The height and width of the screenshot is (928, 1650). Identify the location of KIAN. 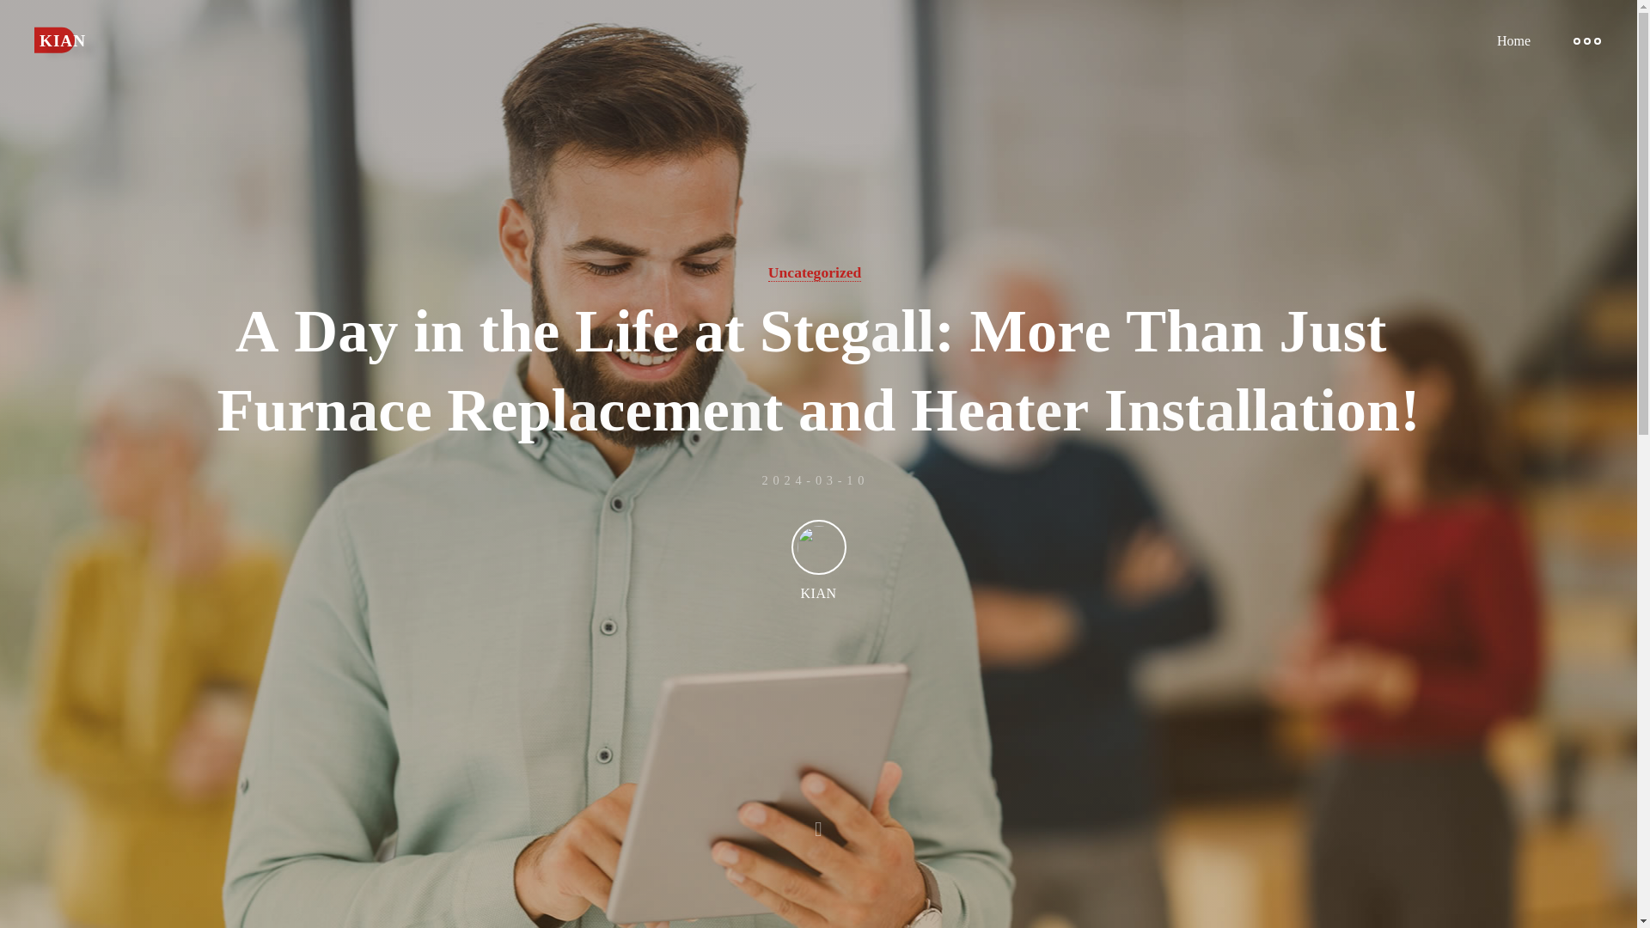
(64, 40).